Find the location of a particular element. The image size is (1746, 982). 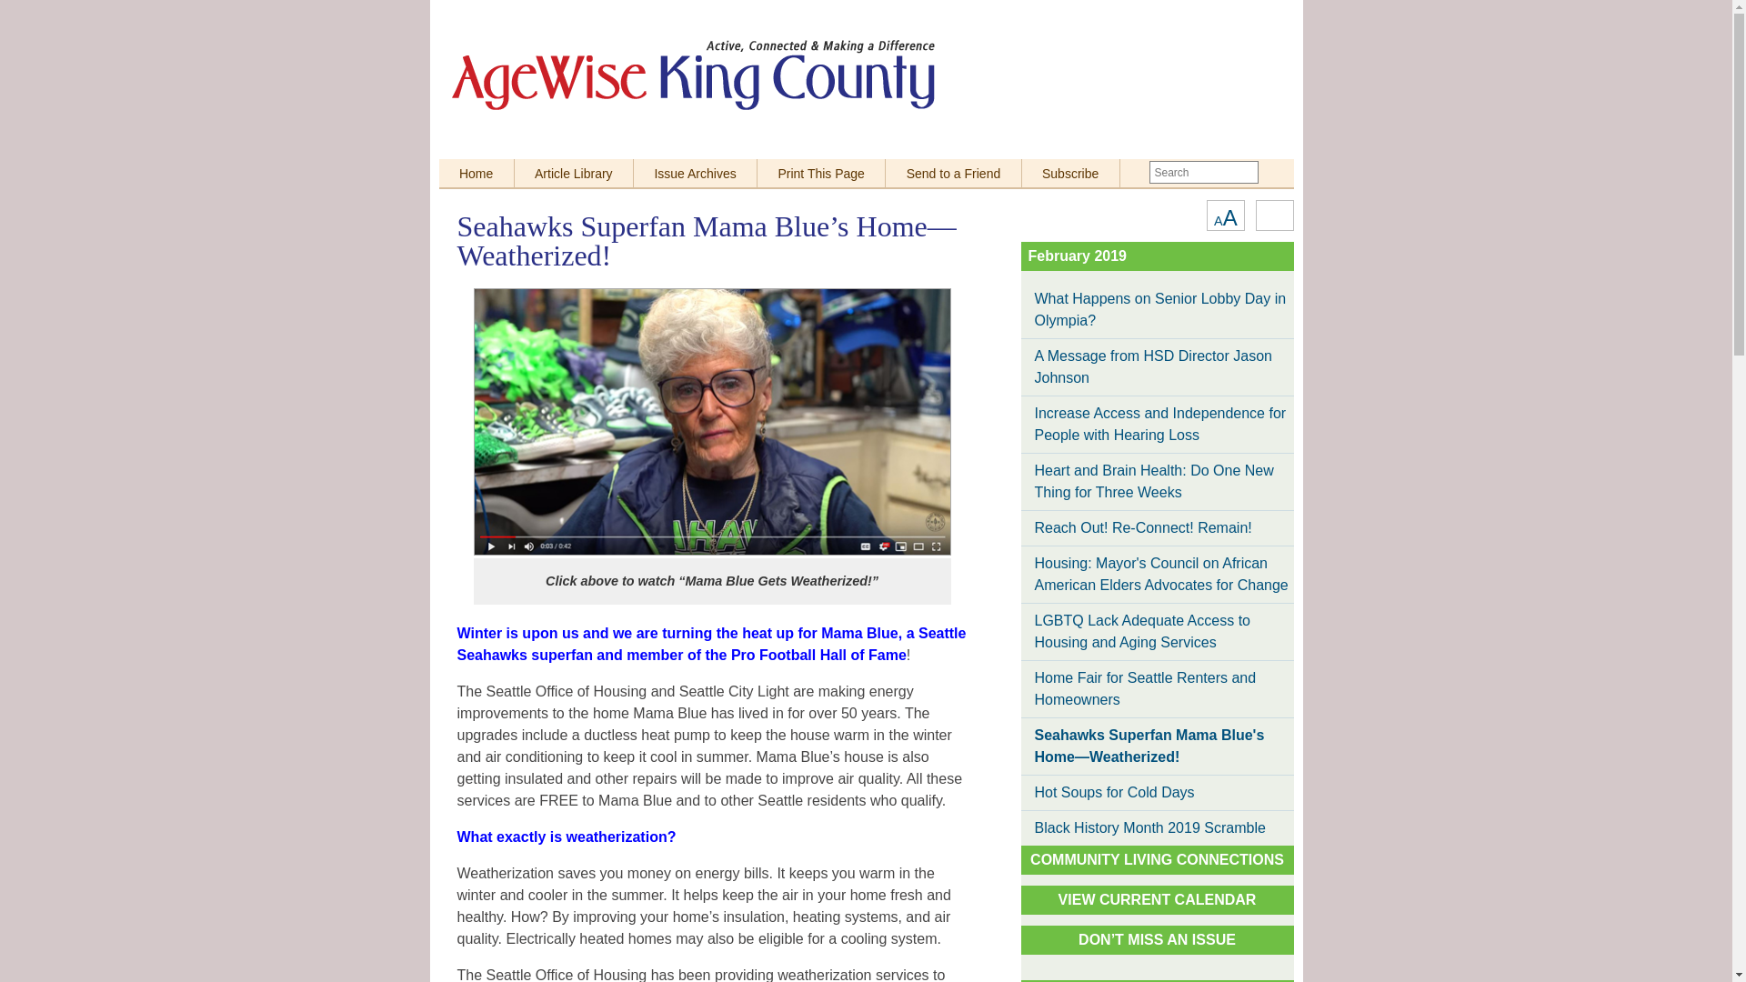

Send your friends e-mail about this page is located at coordinates (953, 173).